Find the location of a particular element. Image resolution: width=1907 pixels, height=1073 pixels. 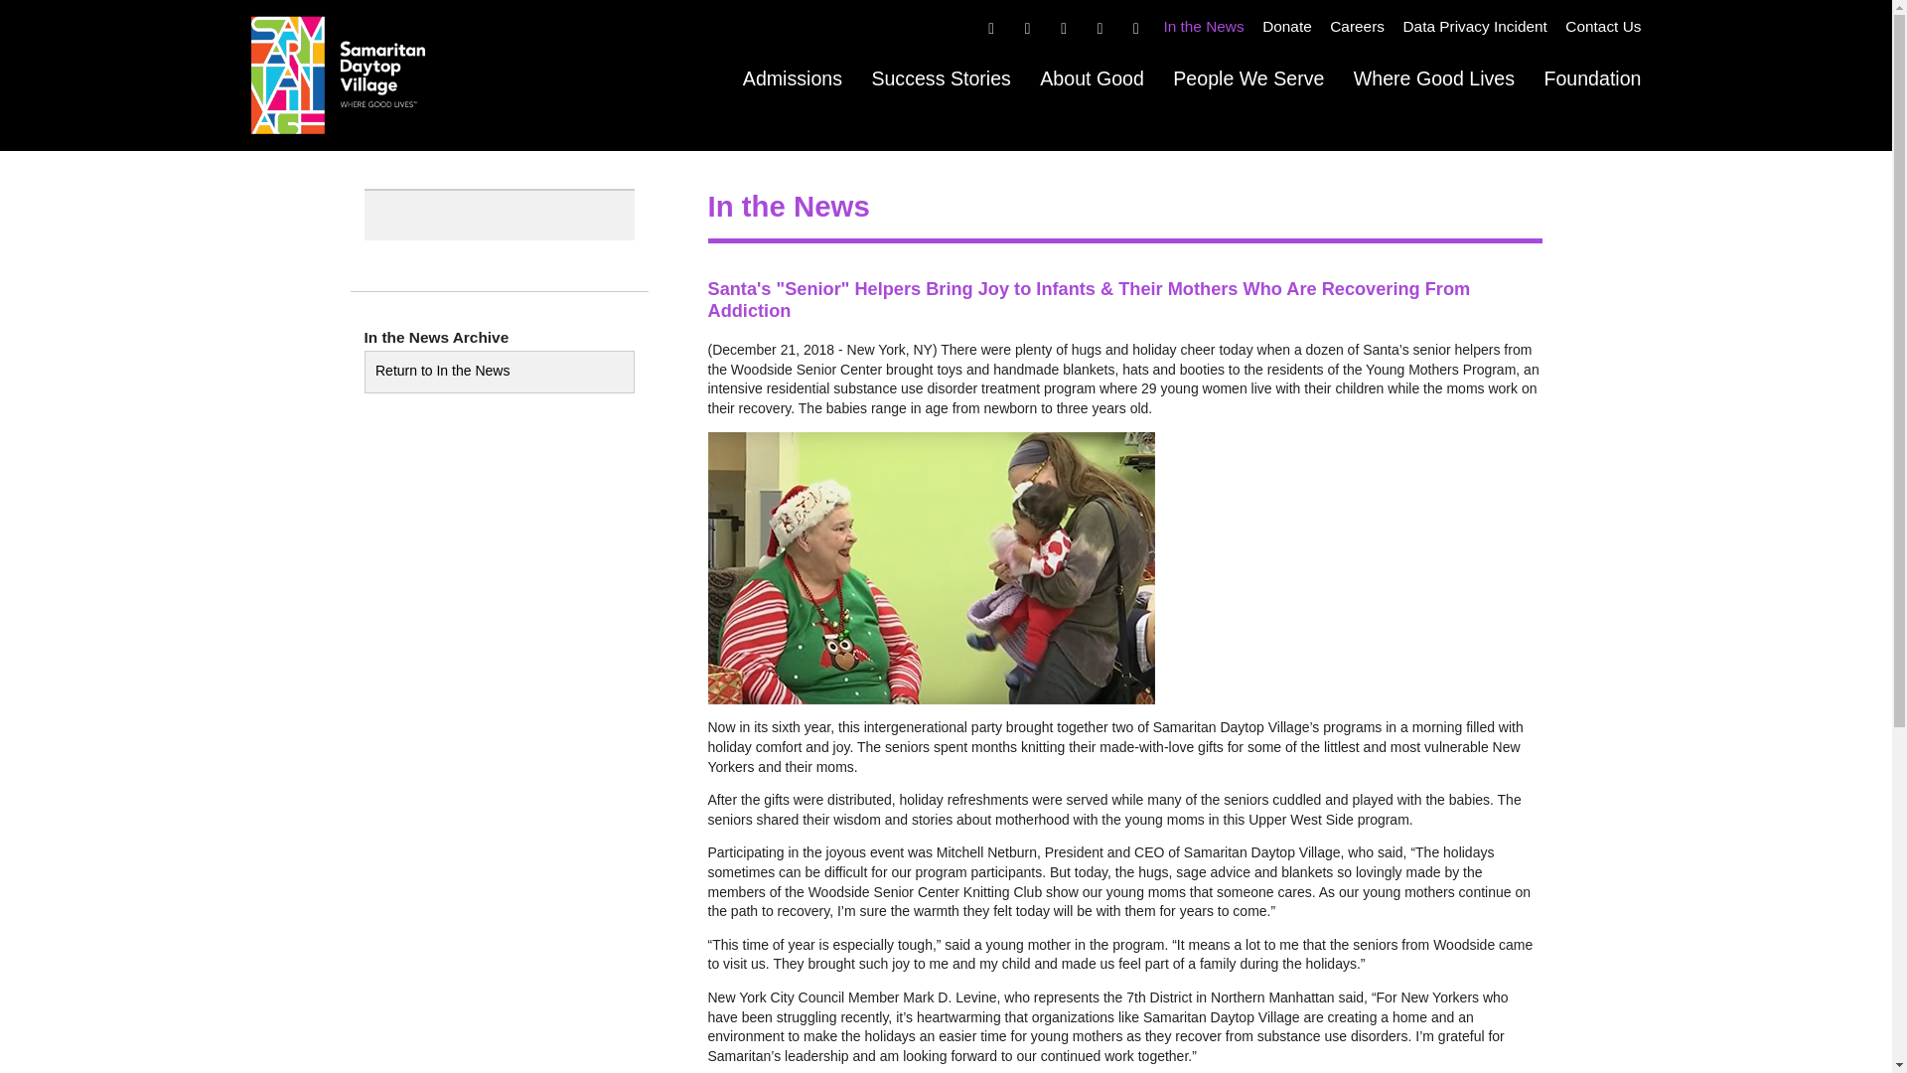

Facebook is located at coordinates (990, 26).